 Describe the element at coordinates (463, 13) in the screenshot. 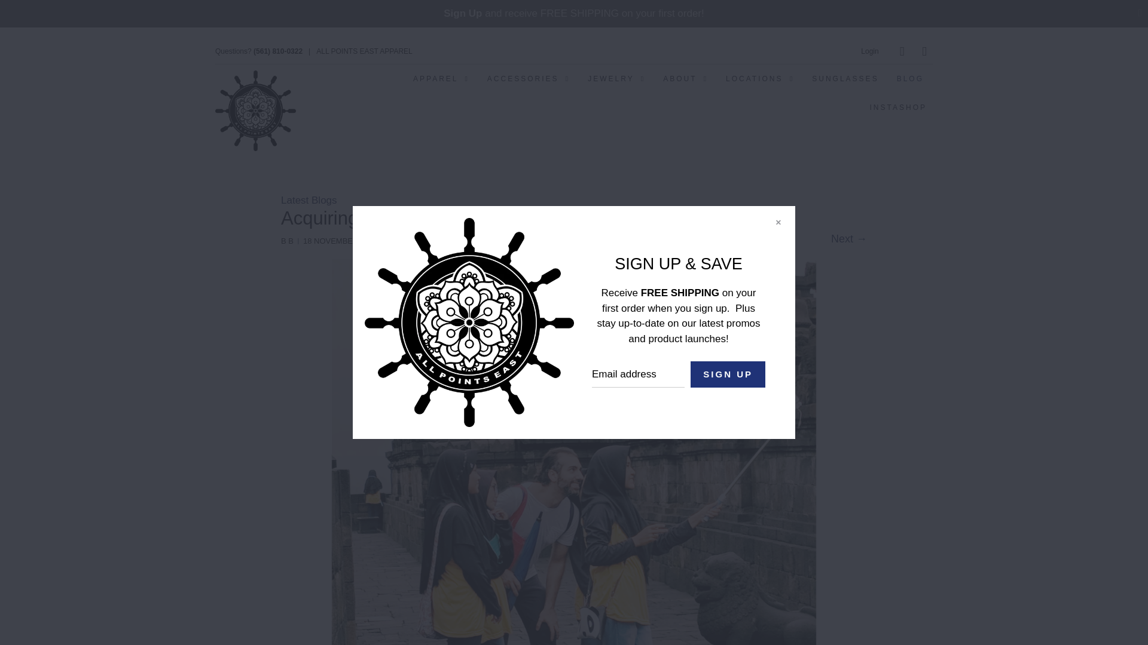

I see `Sign Up` at that location.